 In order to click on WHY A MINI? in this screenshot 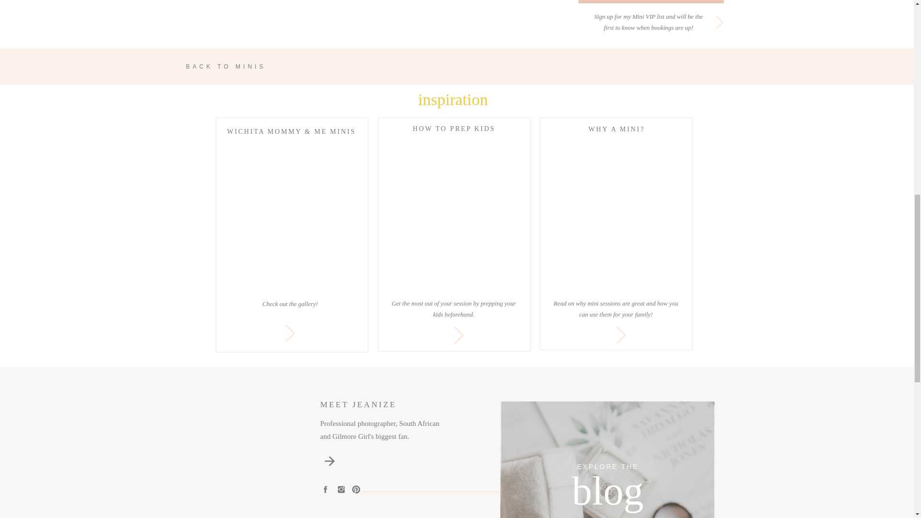, I will do `click(617, 129)`.